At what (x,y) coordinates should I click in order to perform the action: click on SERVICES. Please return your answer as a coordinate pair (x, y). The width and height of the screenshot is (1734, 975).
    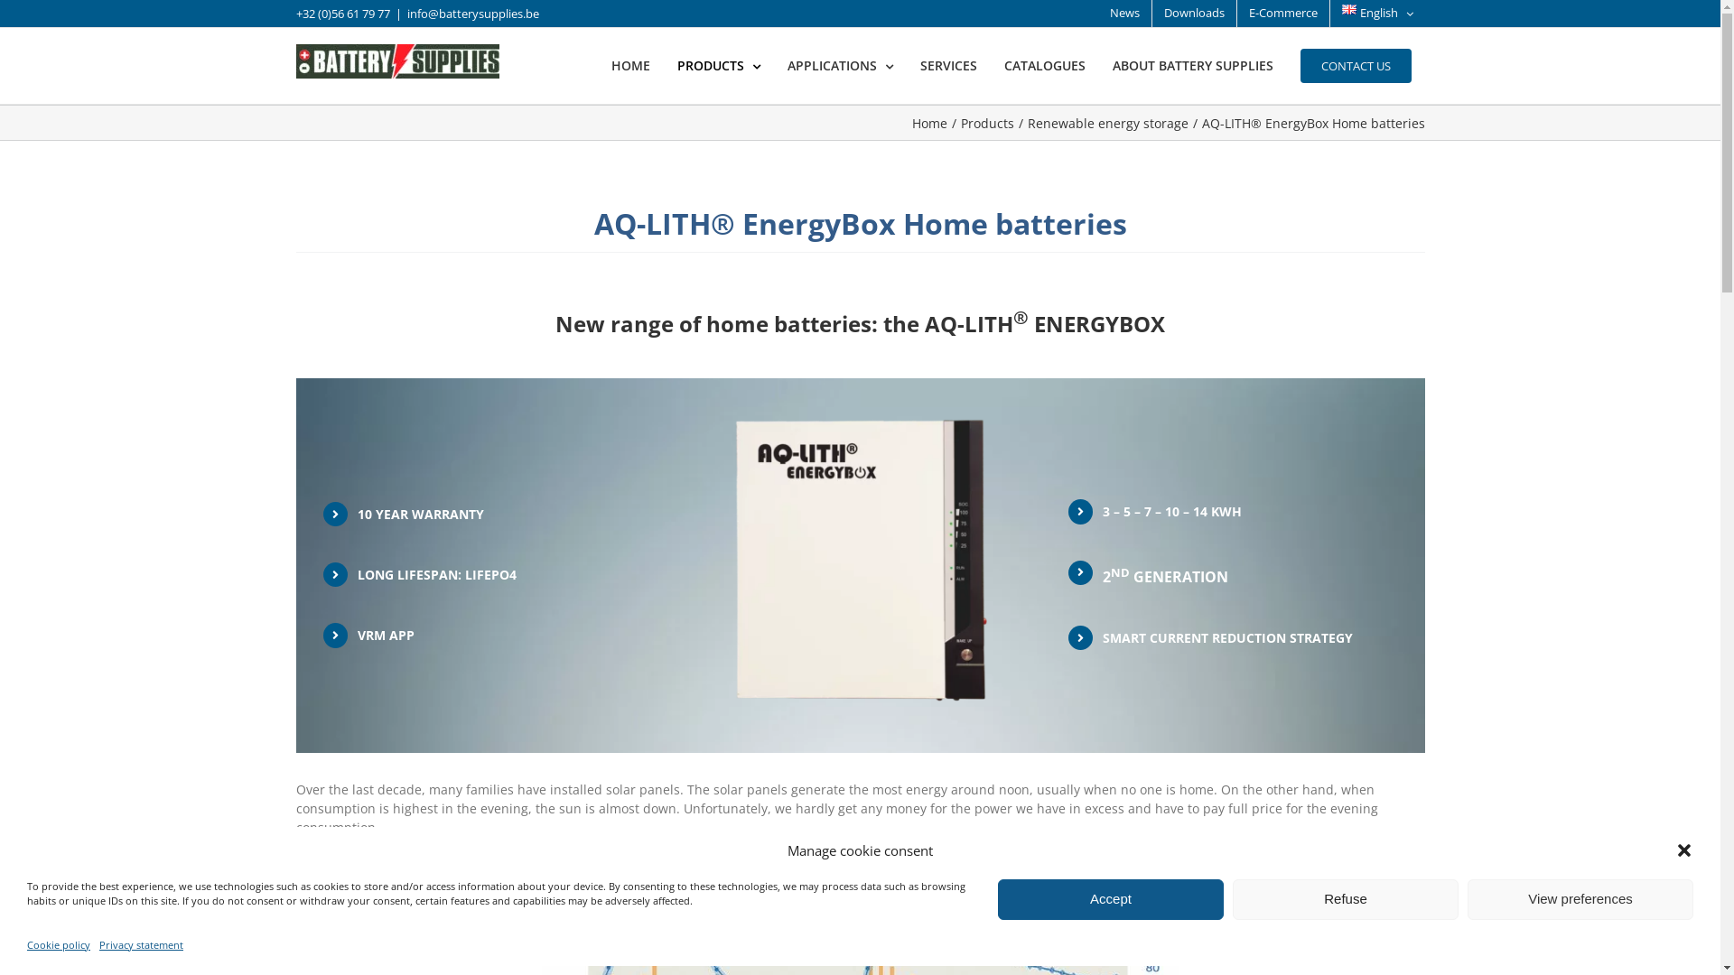
    Looking at the image, I should click on (947, 66).